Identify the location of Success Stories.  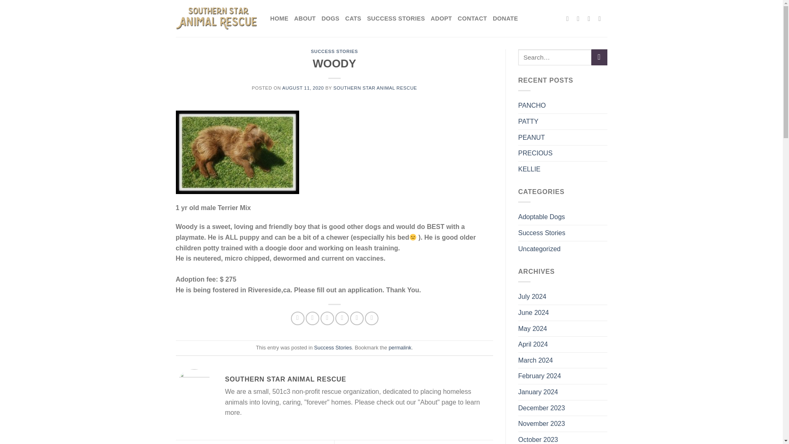
(333, 348).